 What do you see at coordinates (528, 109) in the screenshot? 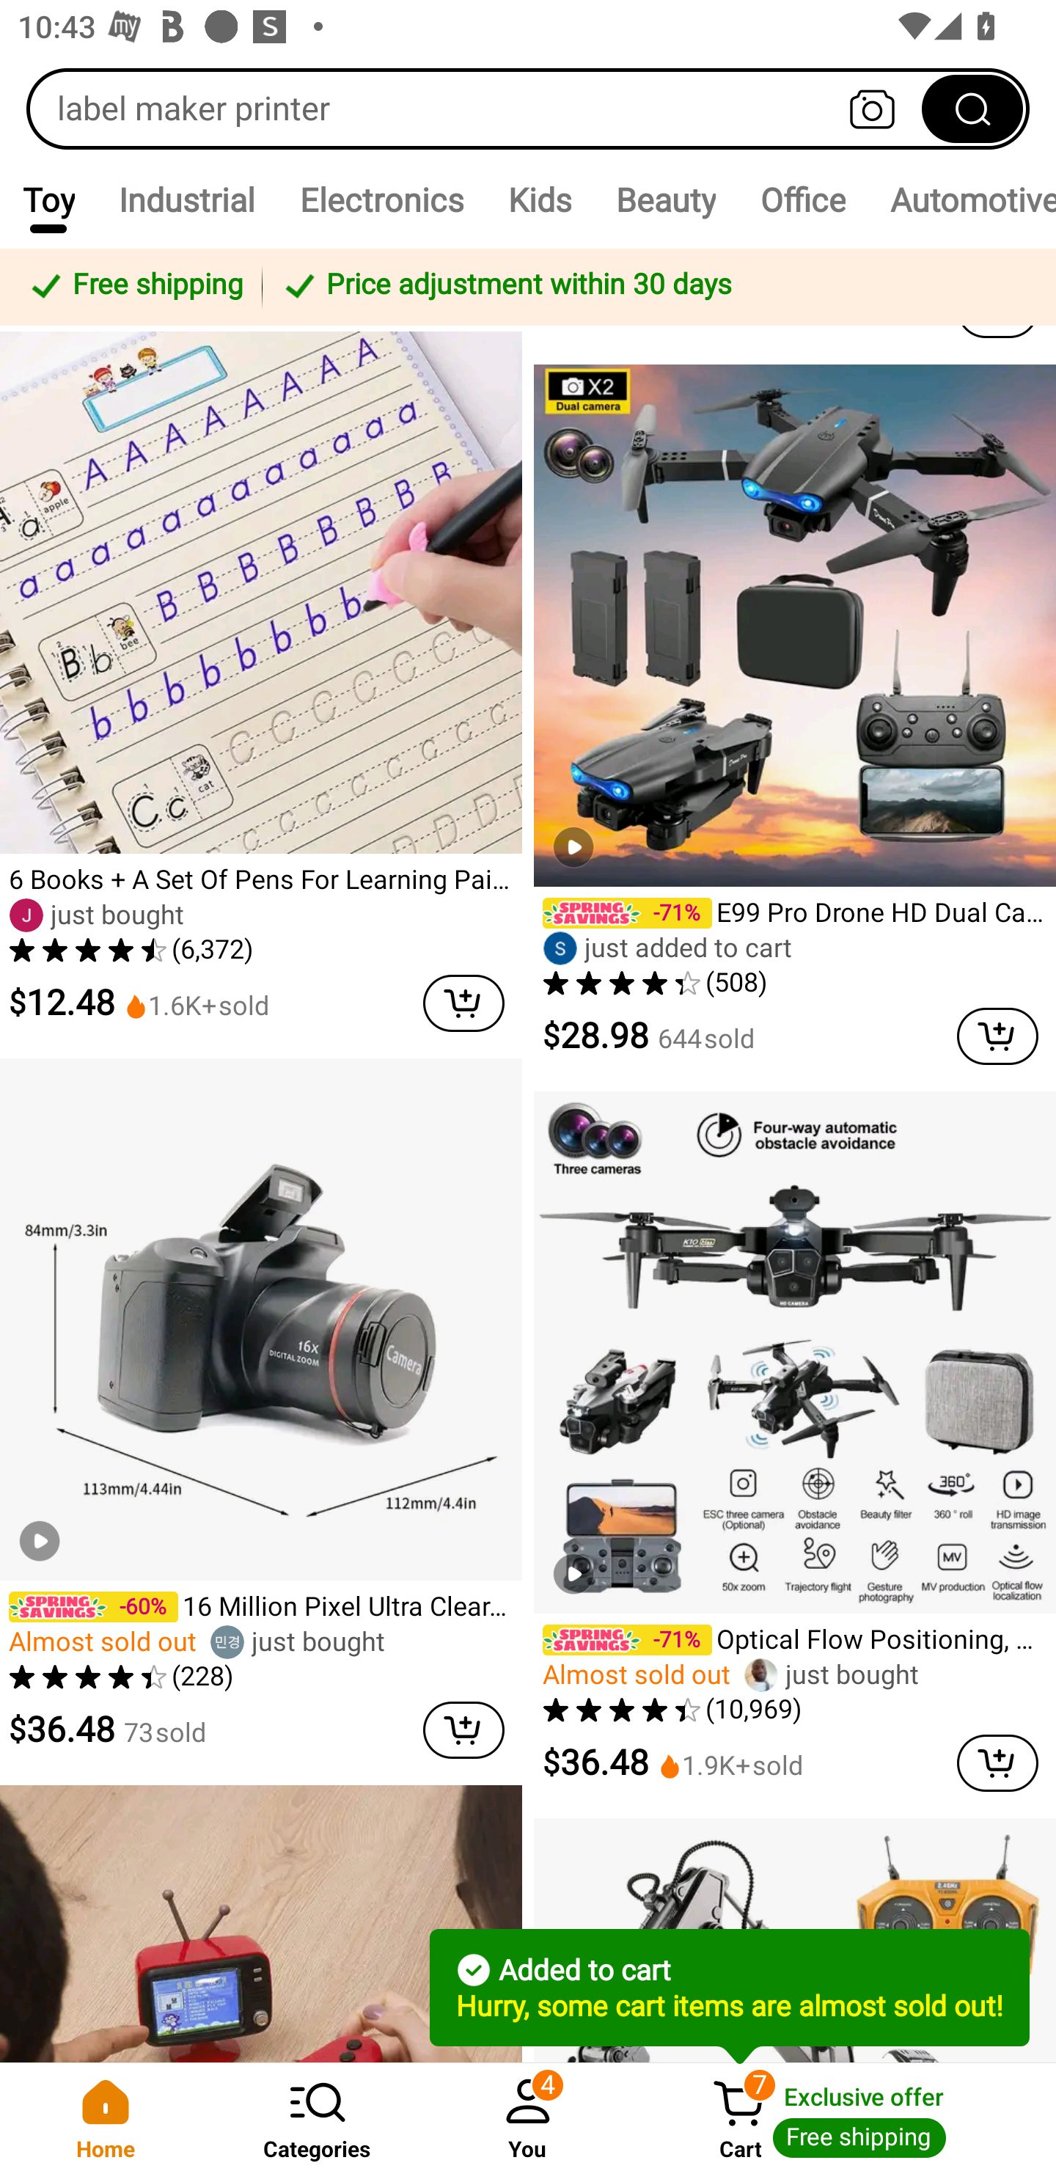
I see `label maker printer` at bounding box center [528, 109].